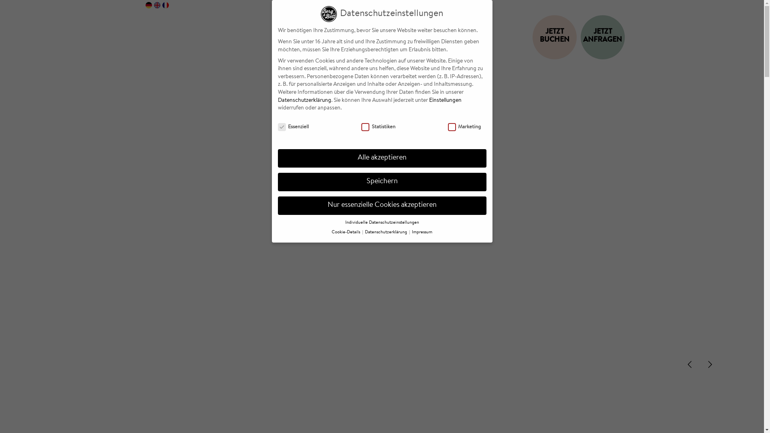 The image size is (770, 433). What do you see at coordinates (563, 6) in the screenshot?
I see `+41 71 999 27 27` at bounding box center [563, 6].